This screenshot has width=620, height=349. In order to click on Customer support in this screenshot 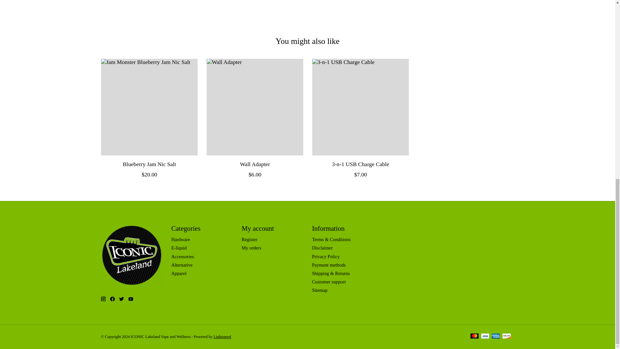, I will do `click(329, 282)`.